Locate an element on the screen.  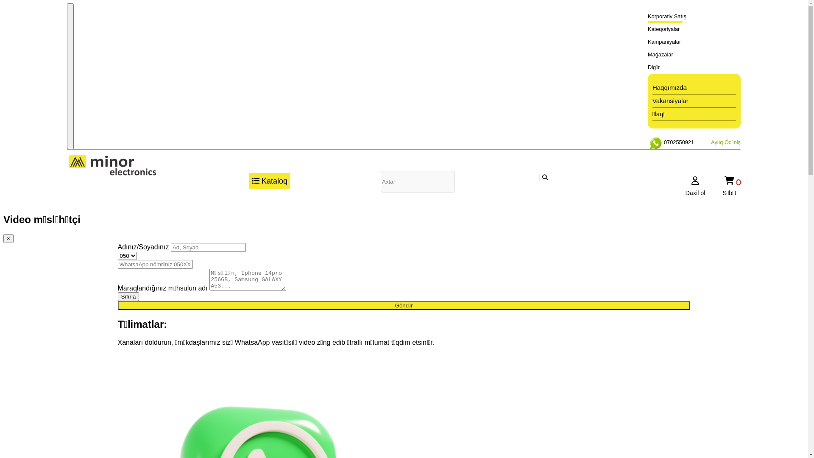
Daxil ol is located at coordinates (695, 185).